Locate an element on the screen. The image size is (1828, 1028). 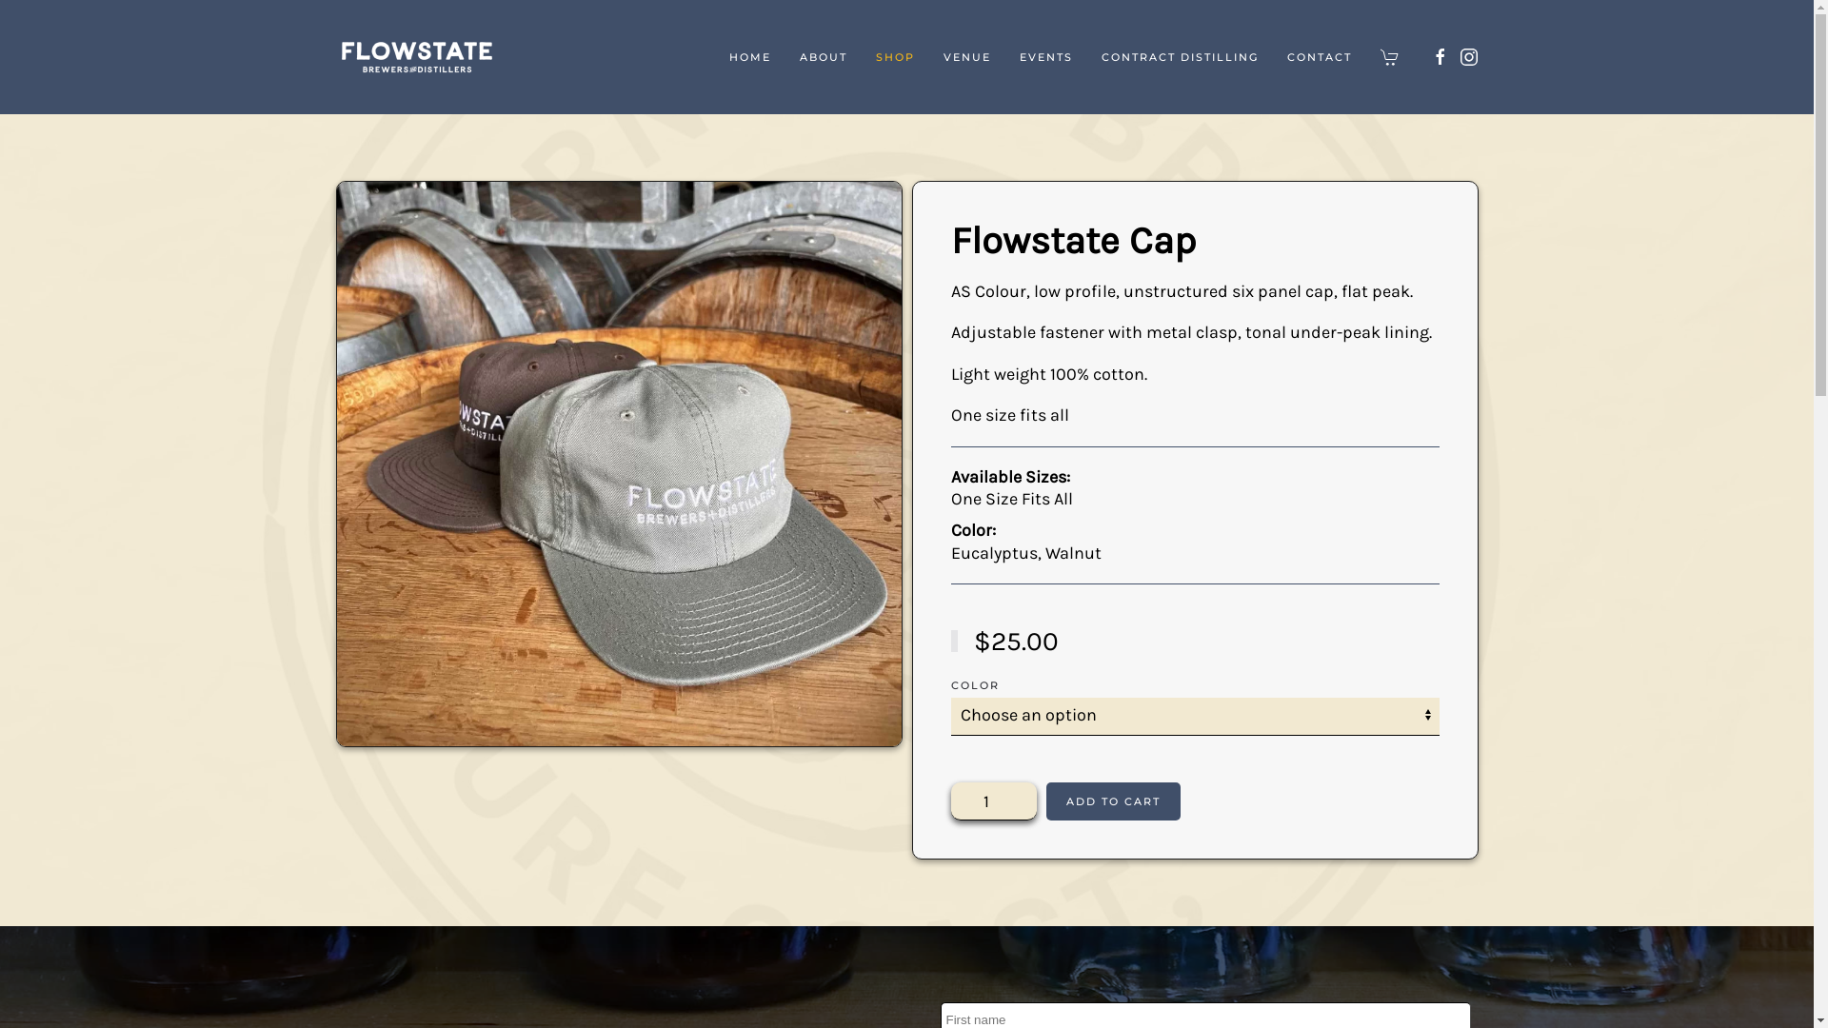
CONTRACT DISTILLING is located at coordinates (1181, 57).